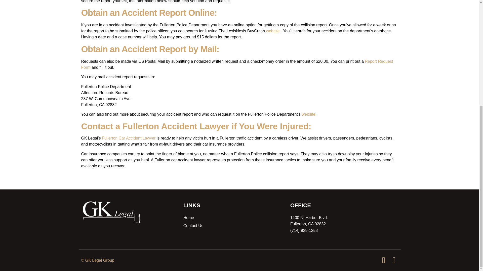 This screenshot has width=483, height=271. What do you see at coordinates (273, 31) in the screenshot?
I see `website` at bounding box center [273, 31].